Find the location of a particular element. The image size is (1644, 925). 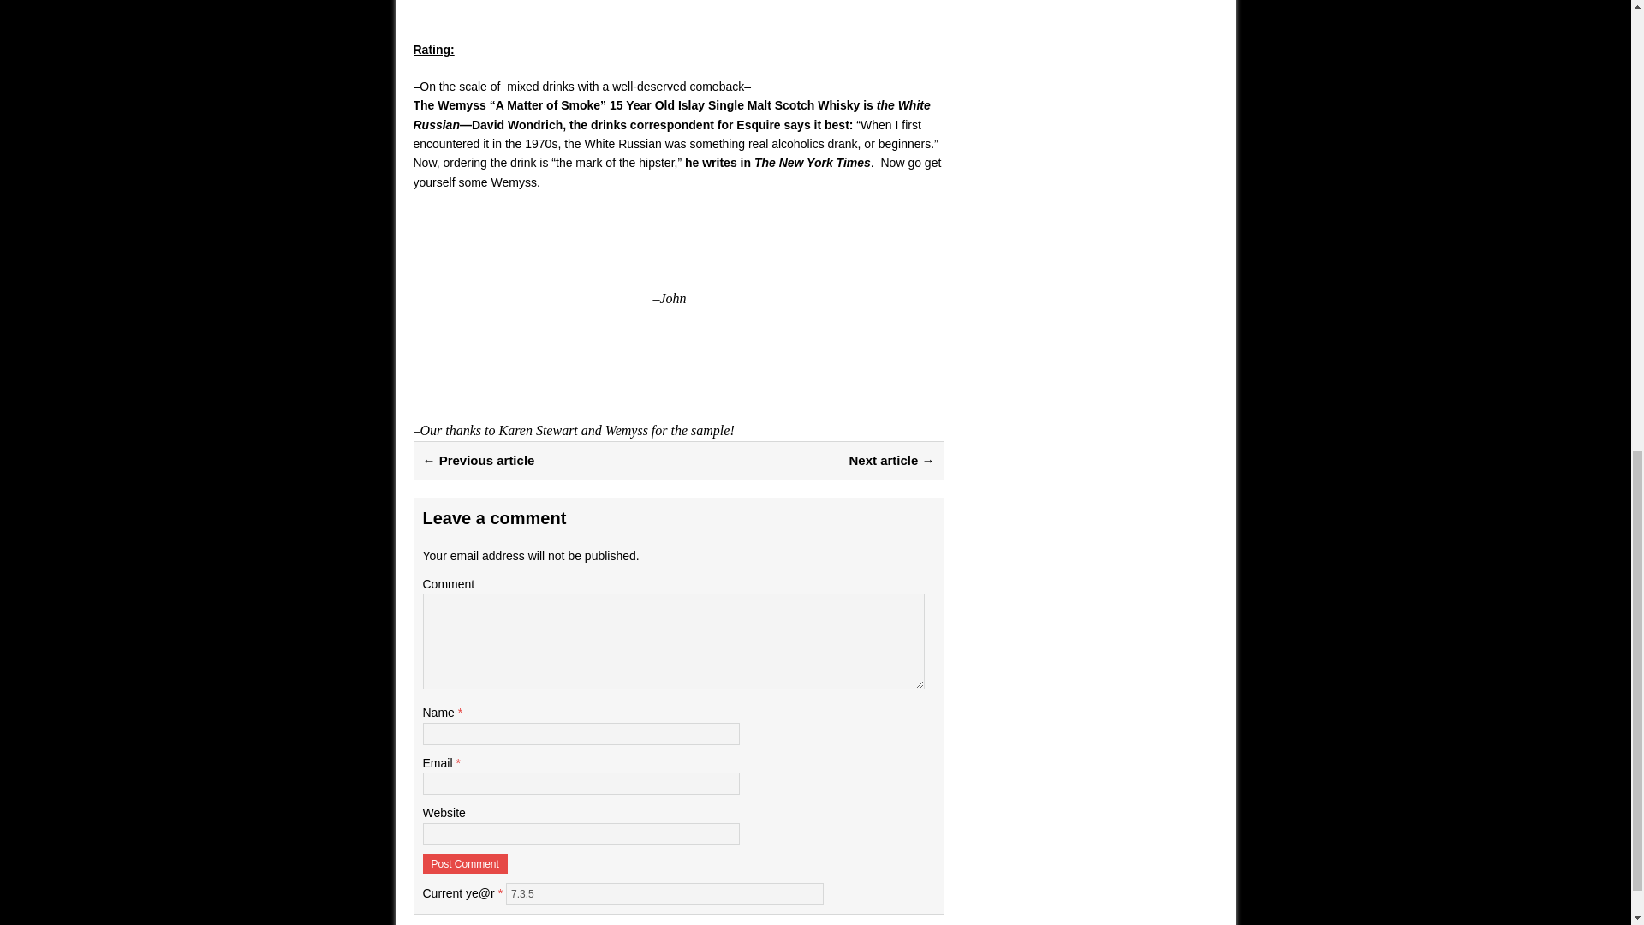

Post Comment is located at coordinates (465, 863).